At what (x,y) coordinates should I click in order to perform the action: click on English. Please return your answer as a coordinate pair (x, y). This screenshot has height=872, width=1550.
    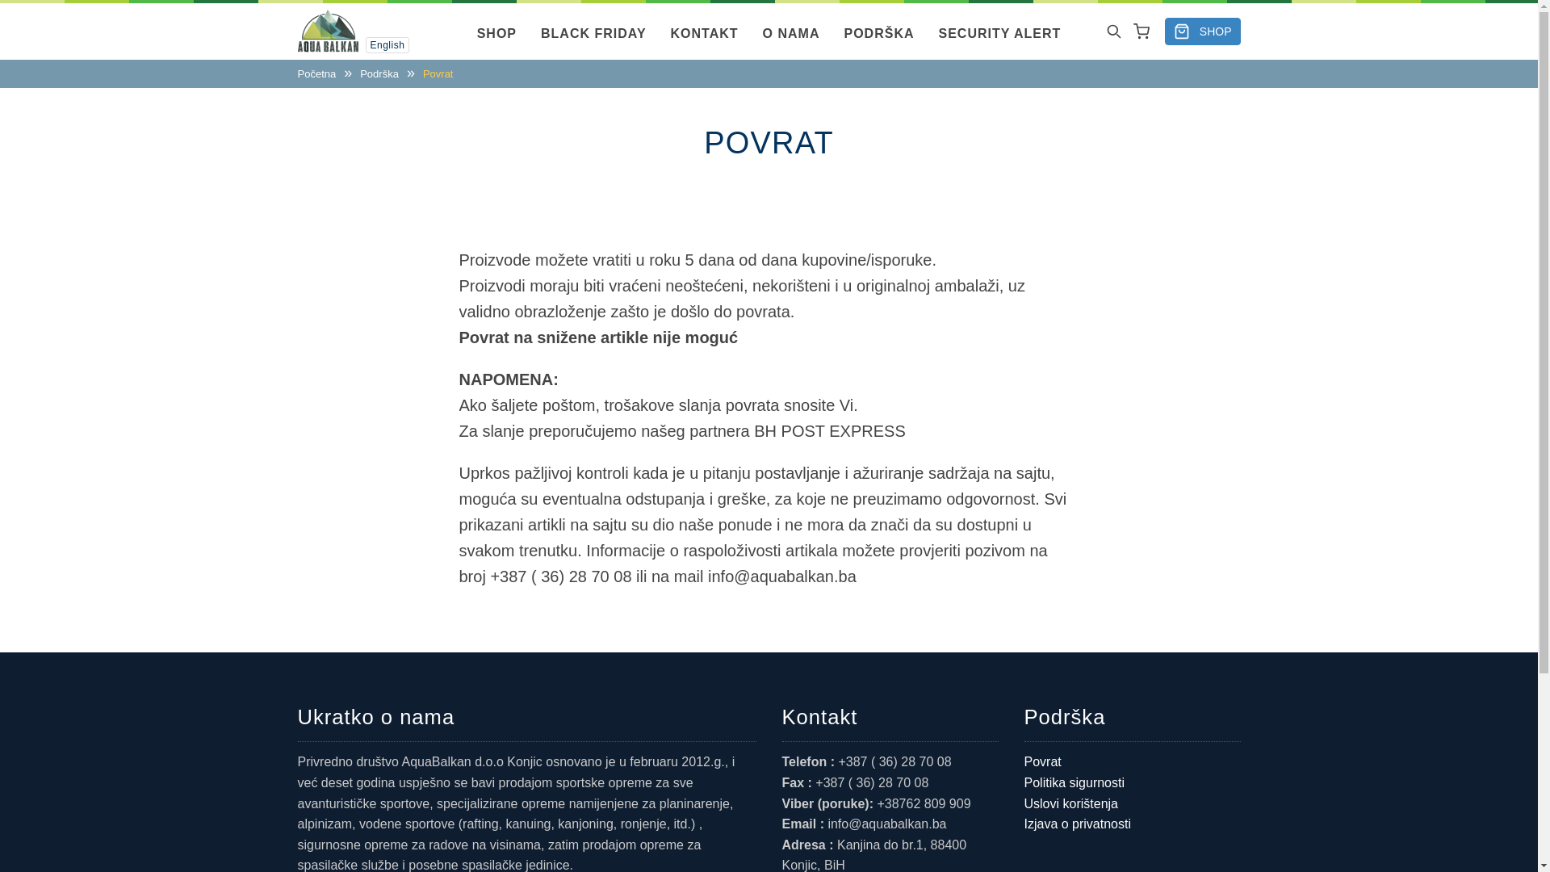
    Looking at the image, I should click on (387, 45).